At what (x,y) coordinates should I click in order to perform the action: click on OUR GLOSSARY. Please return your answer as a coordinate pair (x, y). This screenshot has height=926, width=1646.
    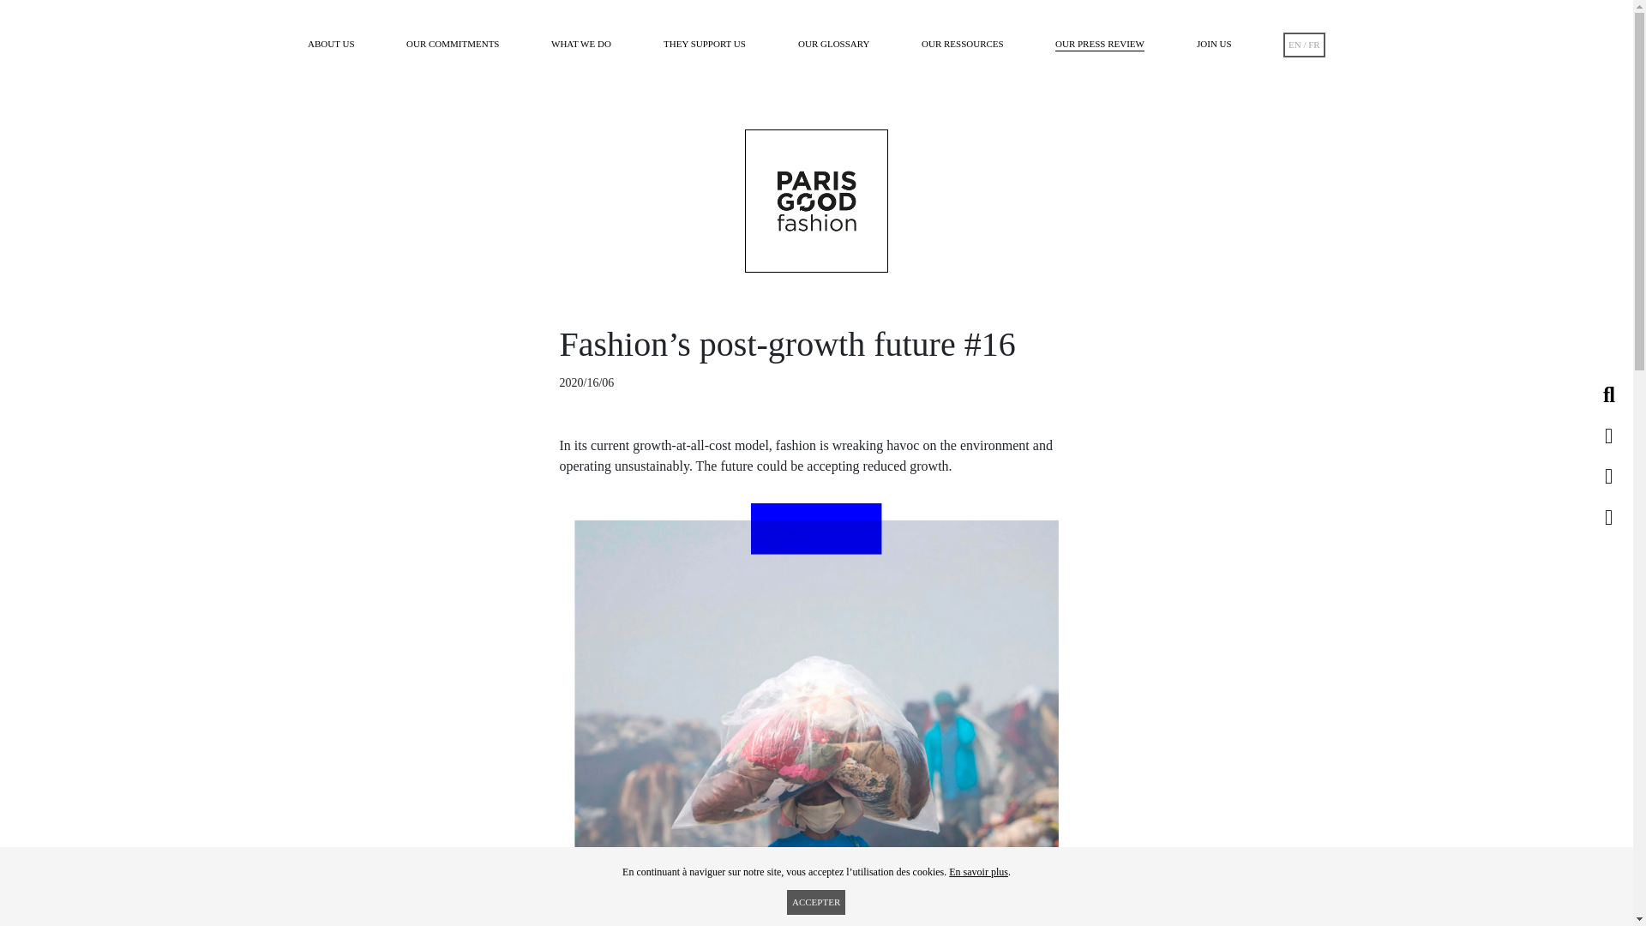
    Looking at the image, I should click on (833, 45).